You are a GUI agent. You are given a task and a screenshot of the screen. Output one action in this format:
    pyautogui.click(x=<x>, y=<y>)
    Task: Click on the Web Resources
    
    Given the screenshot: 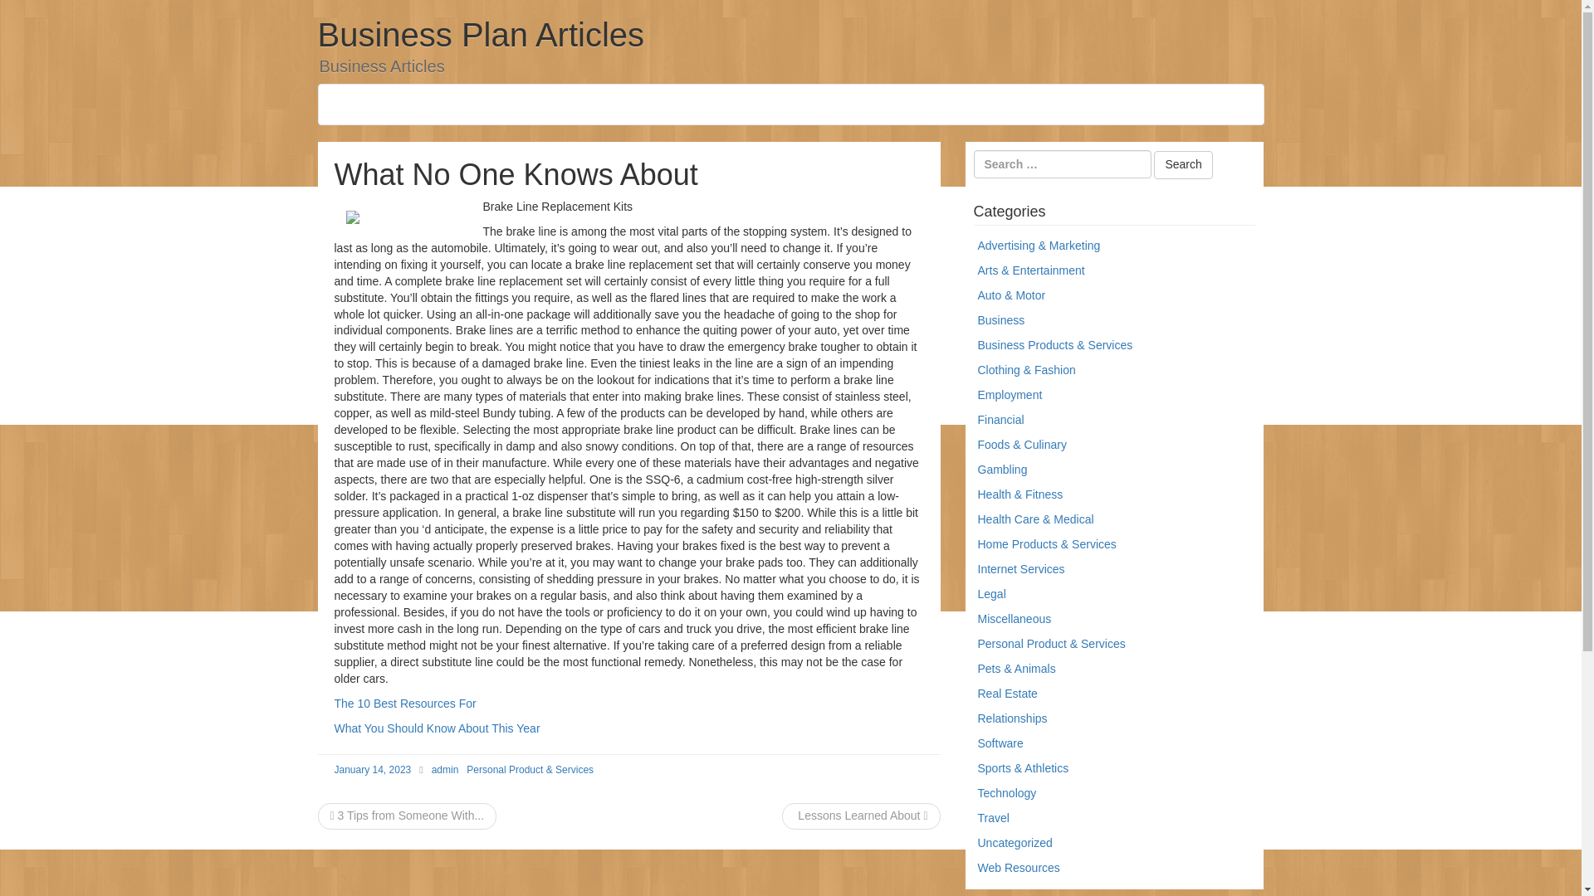 What is the action you would take?
    pyautogui.click(x=1019, y=868)
    